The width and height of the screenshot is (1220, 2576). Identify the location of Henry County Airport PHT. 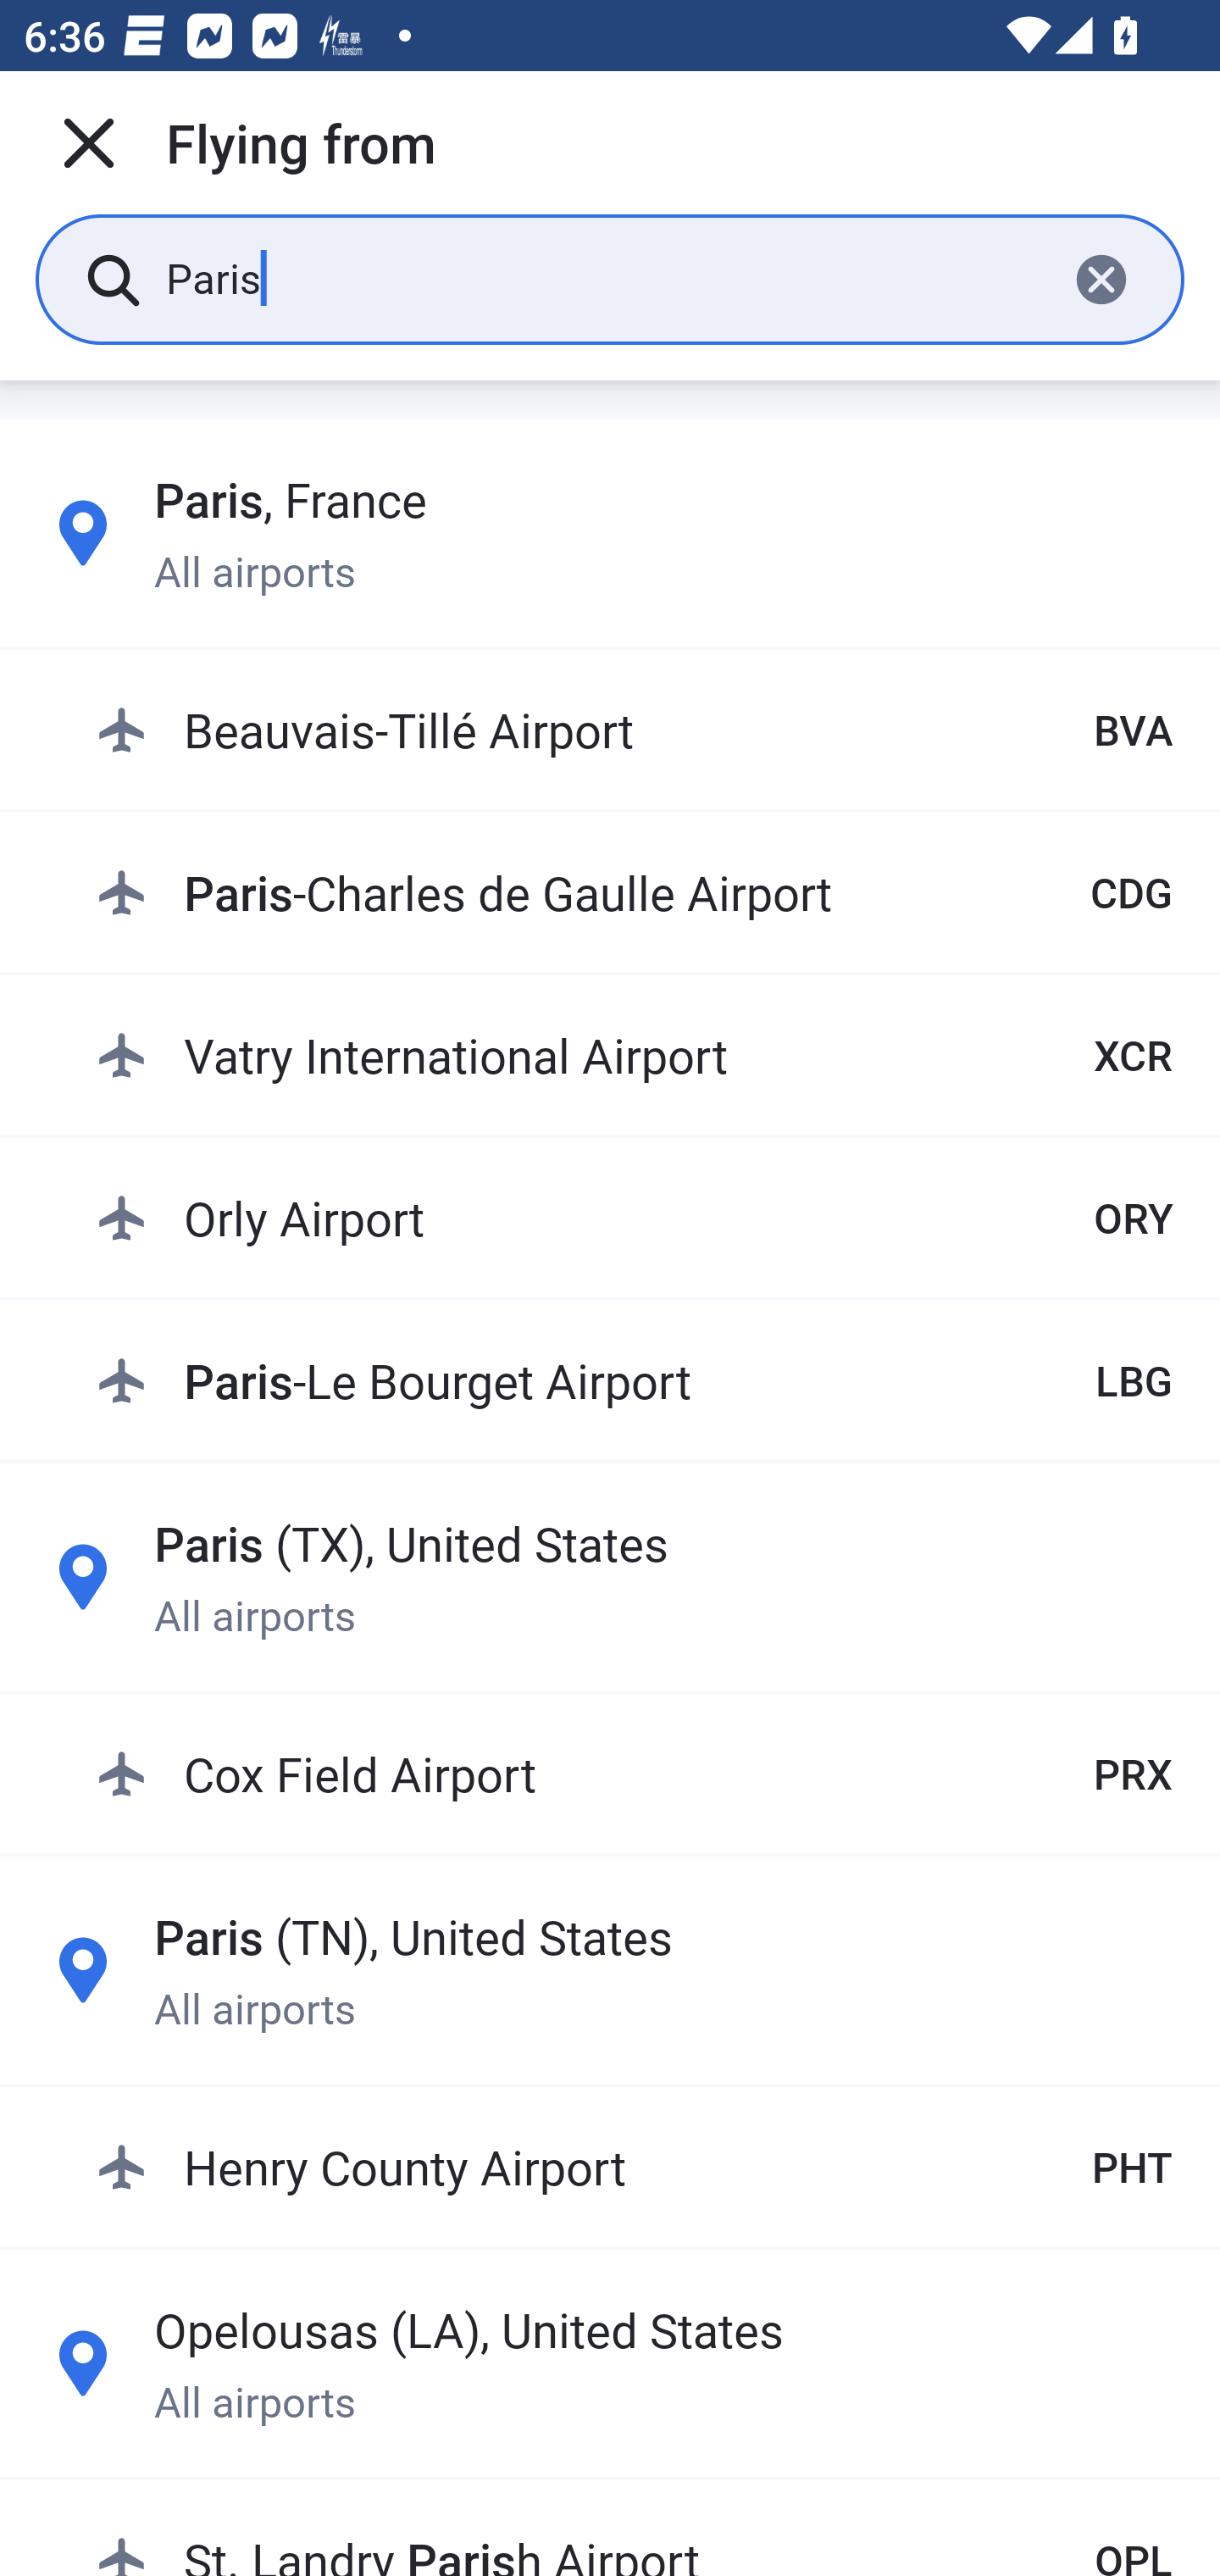
(634, 2166).